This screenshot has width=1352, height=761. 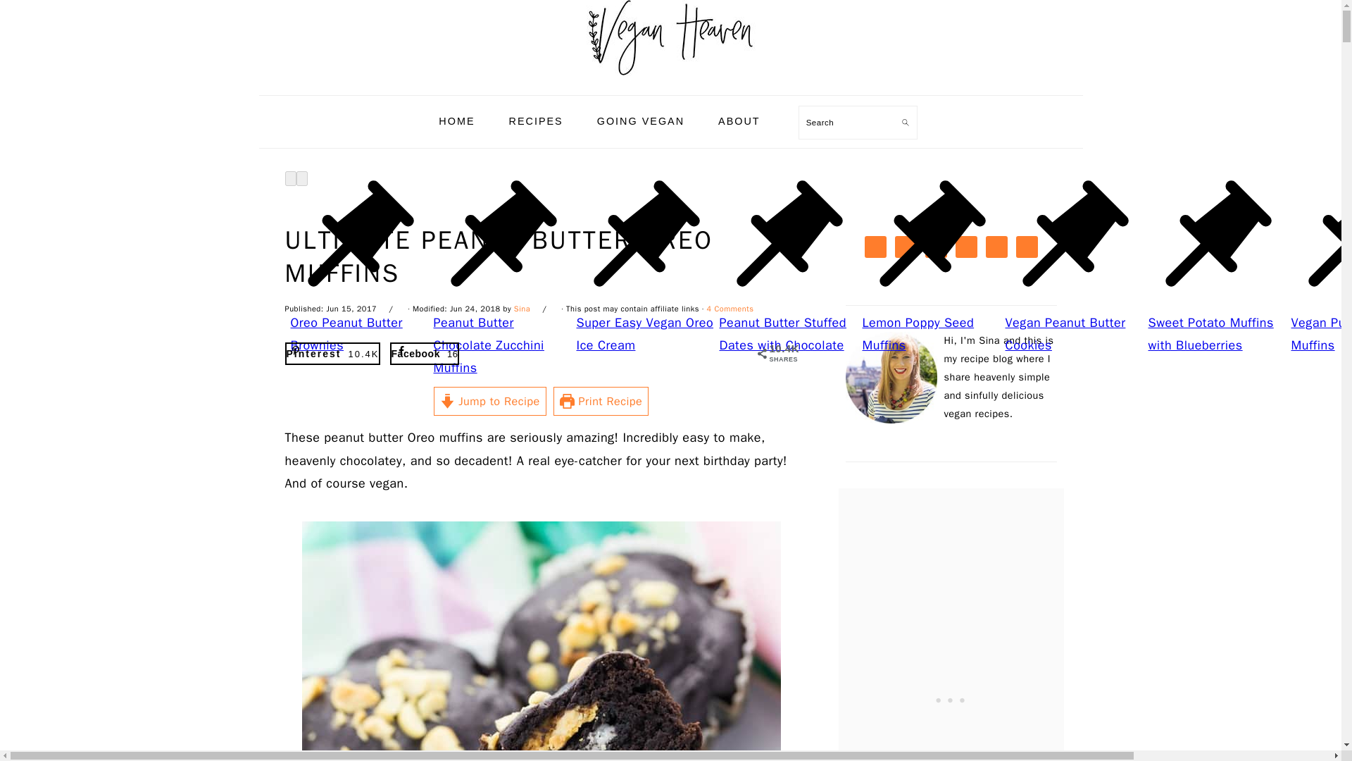 What do you see at coordinates (521, 308) in the screenshot?
I see `Sina` at bounding box center [521, 308].